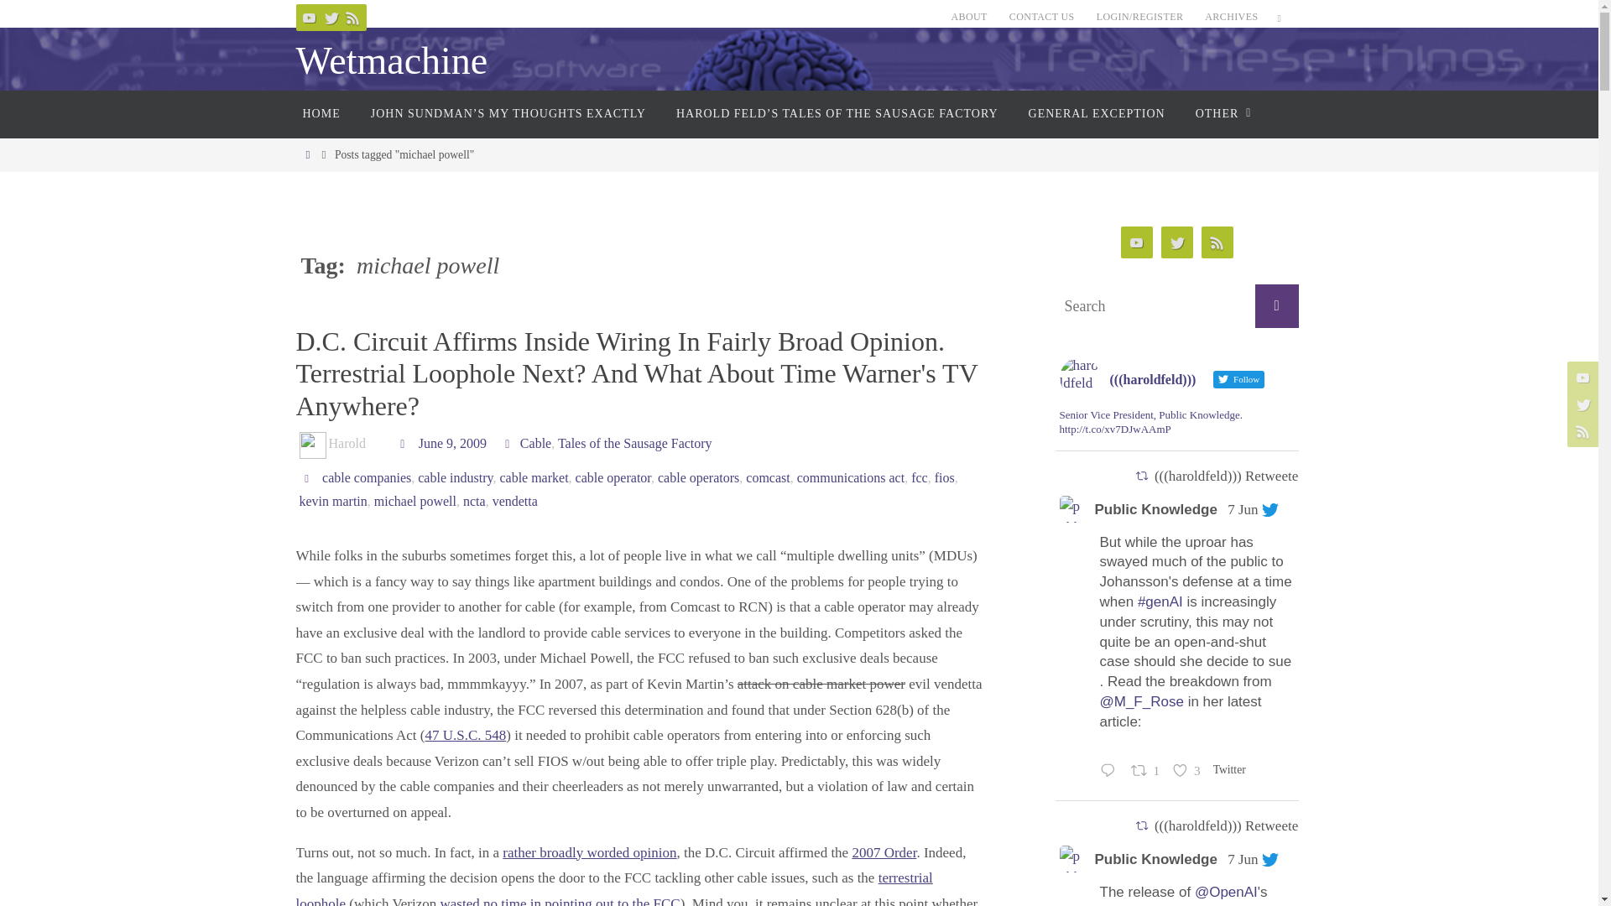 This screenshot has width=1611, height=906. I want to click on Tags, so click(310, 476).